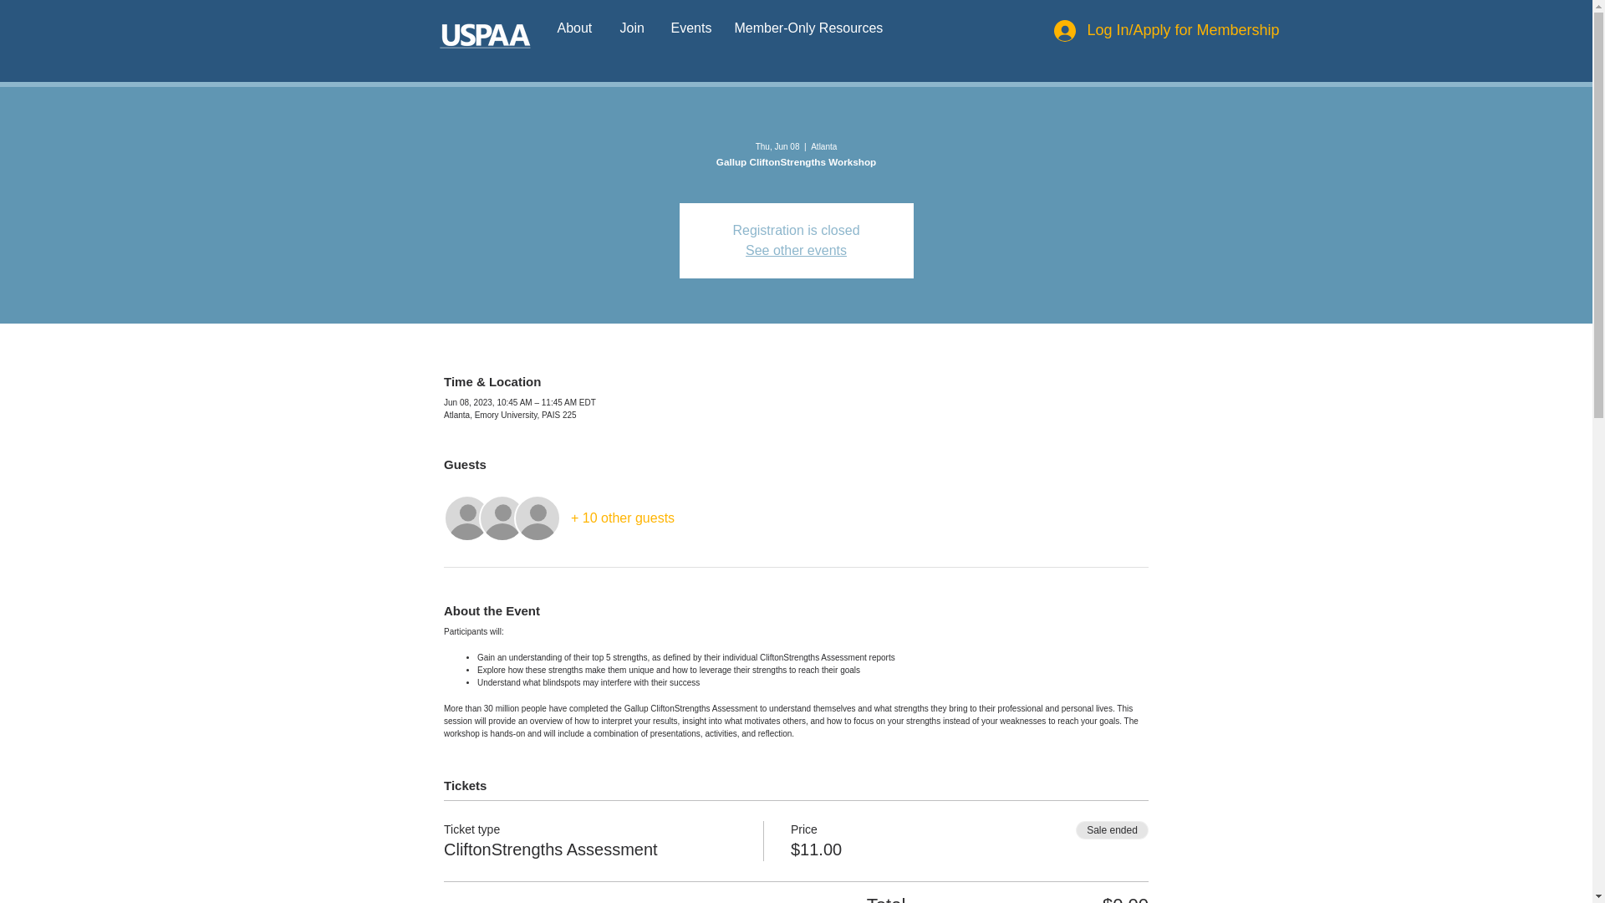  Describe the element at coordinates (808, 28) in the screenshot. I see `Member-Only Resources` at that location.